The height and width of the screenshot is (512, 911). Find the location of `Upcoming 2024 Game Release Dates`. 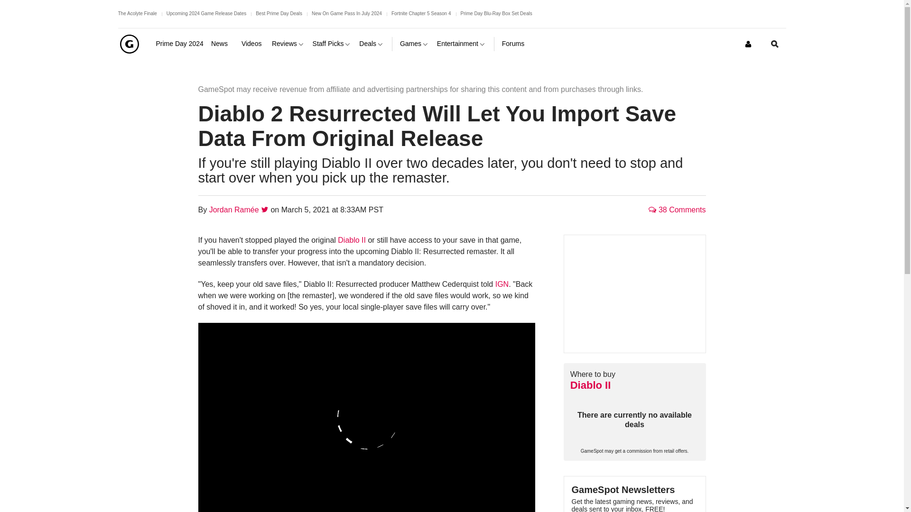

Upcoming 2024 Game Release Dates is located at coordinates (206, 13).